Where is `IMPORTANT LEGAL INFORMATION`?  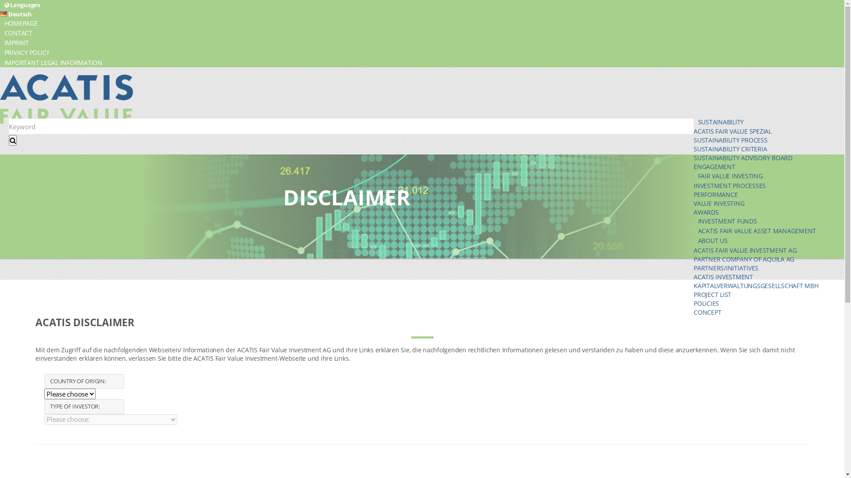 IMPORTANT LEGAL INFORMATION is located at coordinates (422, 62).